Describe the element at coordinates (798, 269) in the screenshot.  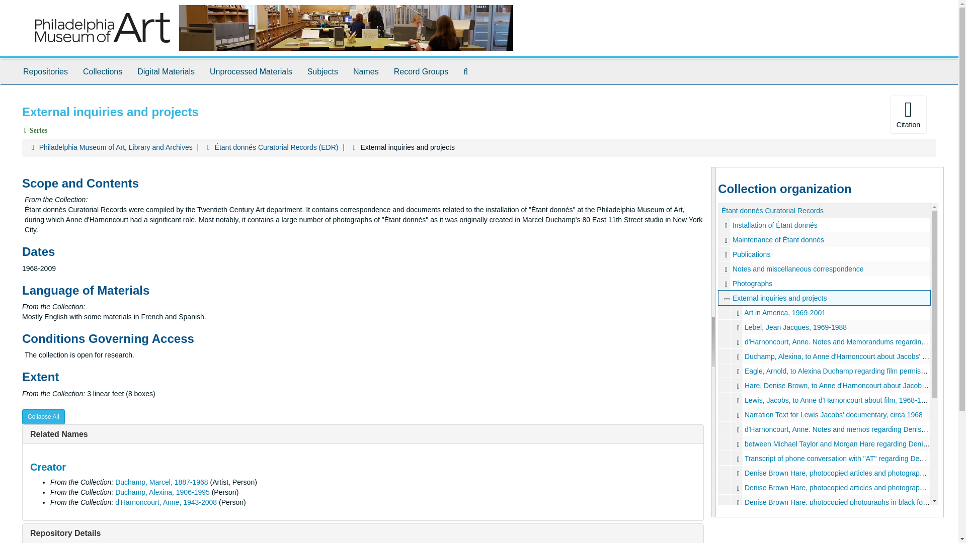
I see `Notes and miscellaneous correspondence` at that location.